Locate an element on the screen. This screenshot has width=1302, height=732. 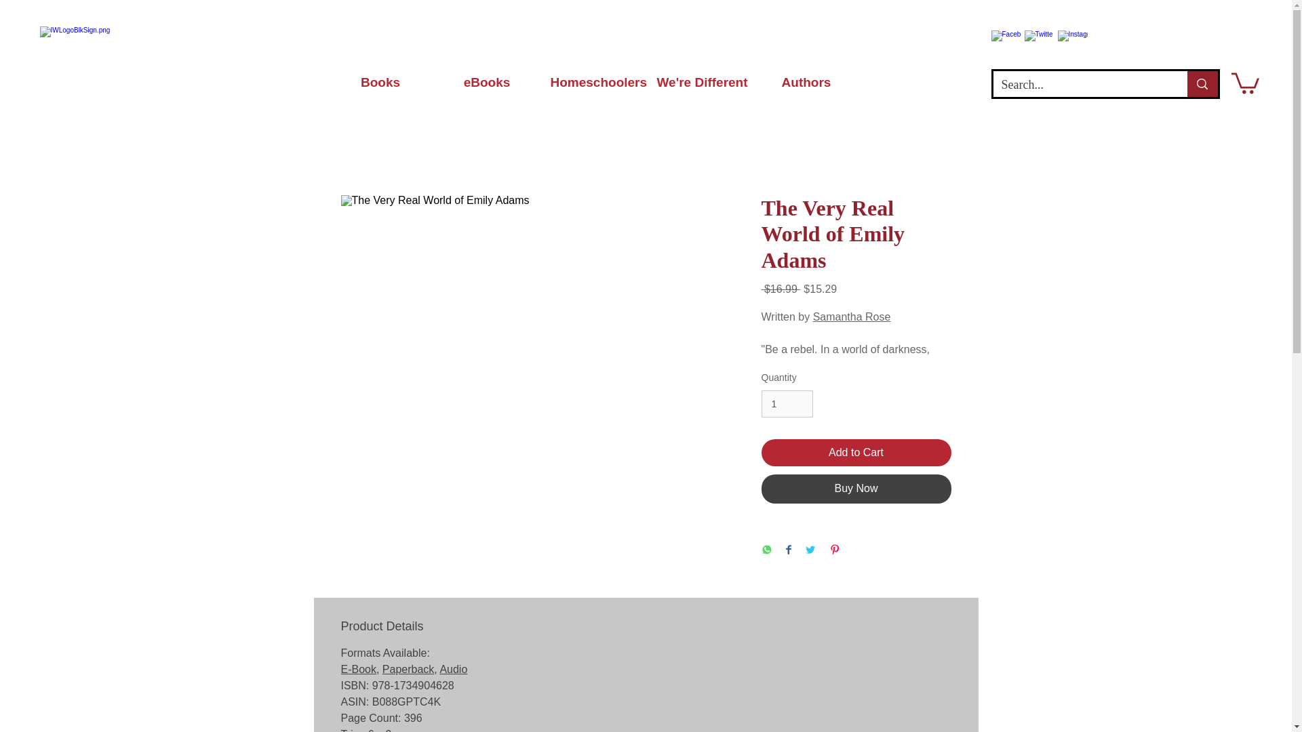
Add to Cart is located at coordinates (855, 453).